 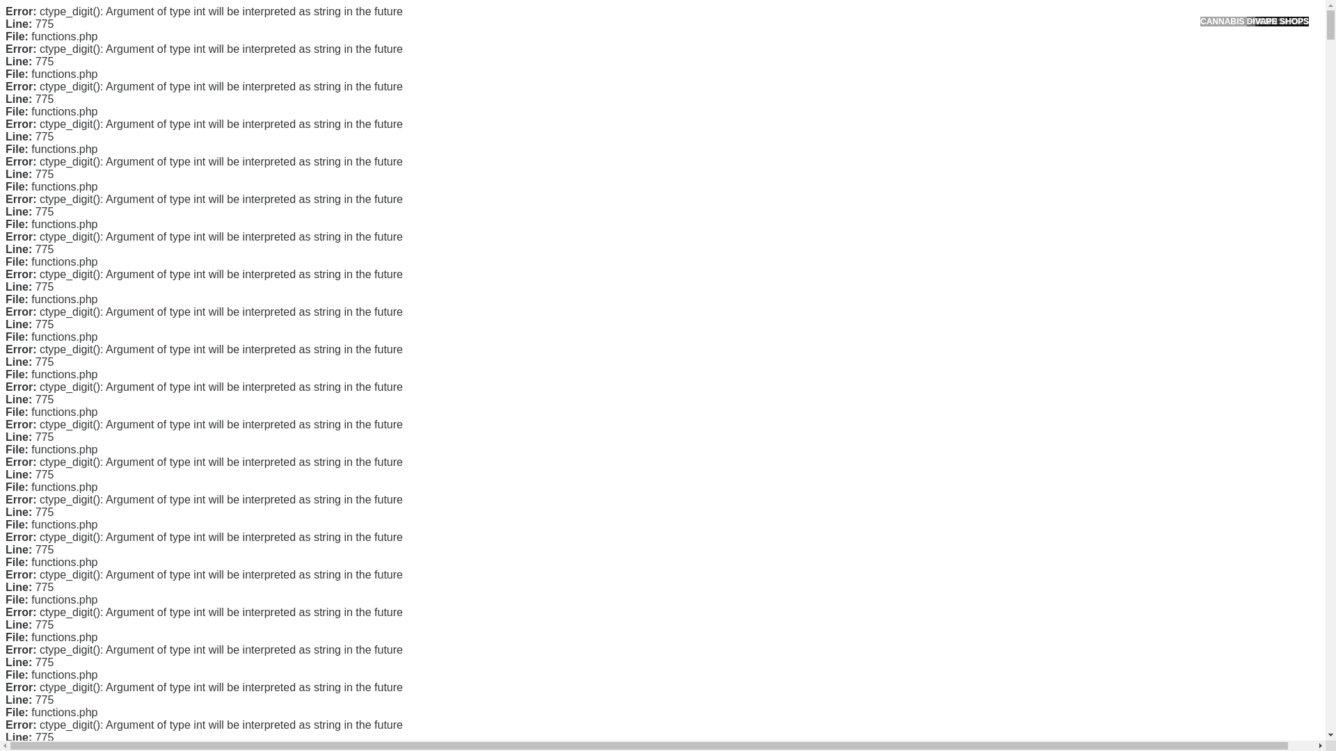 What do you see at coordinates (914, 302) in the screenshot?
I see `Terms of Use` at bounding box center [914, 302].